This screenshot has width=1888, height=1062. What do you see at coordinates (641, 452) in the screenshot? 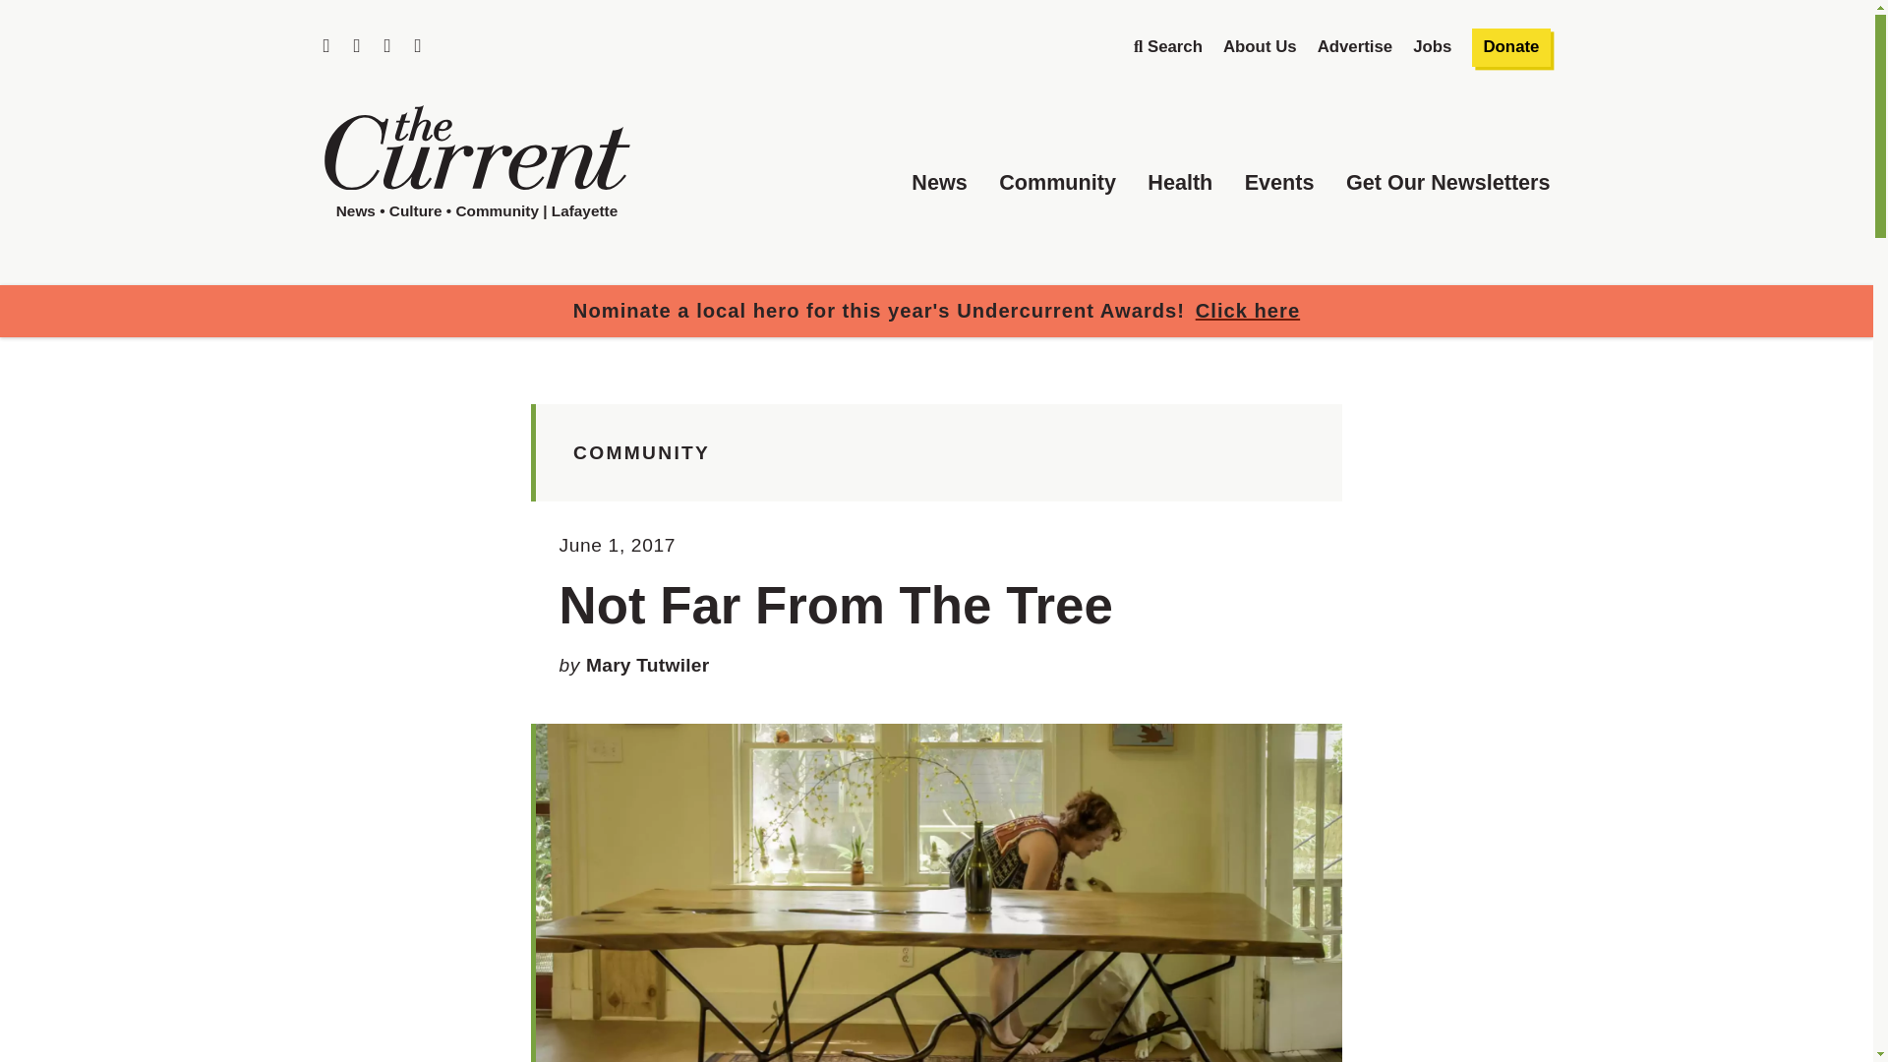
I see `COMMUNITY` at bounding box center [641, 452].